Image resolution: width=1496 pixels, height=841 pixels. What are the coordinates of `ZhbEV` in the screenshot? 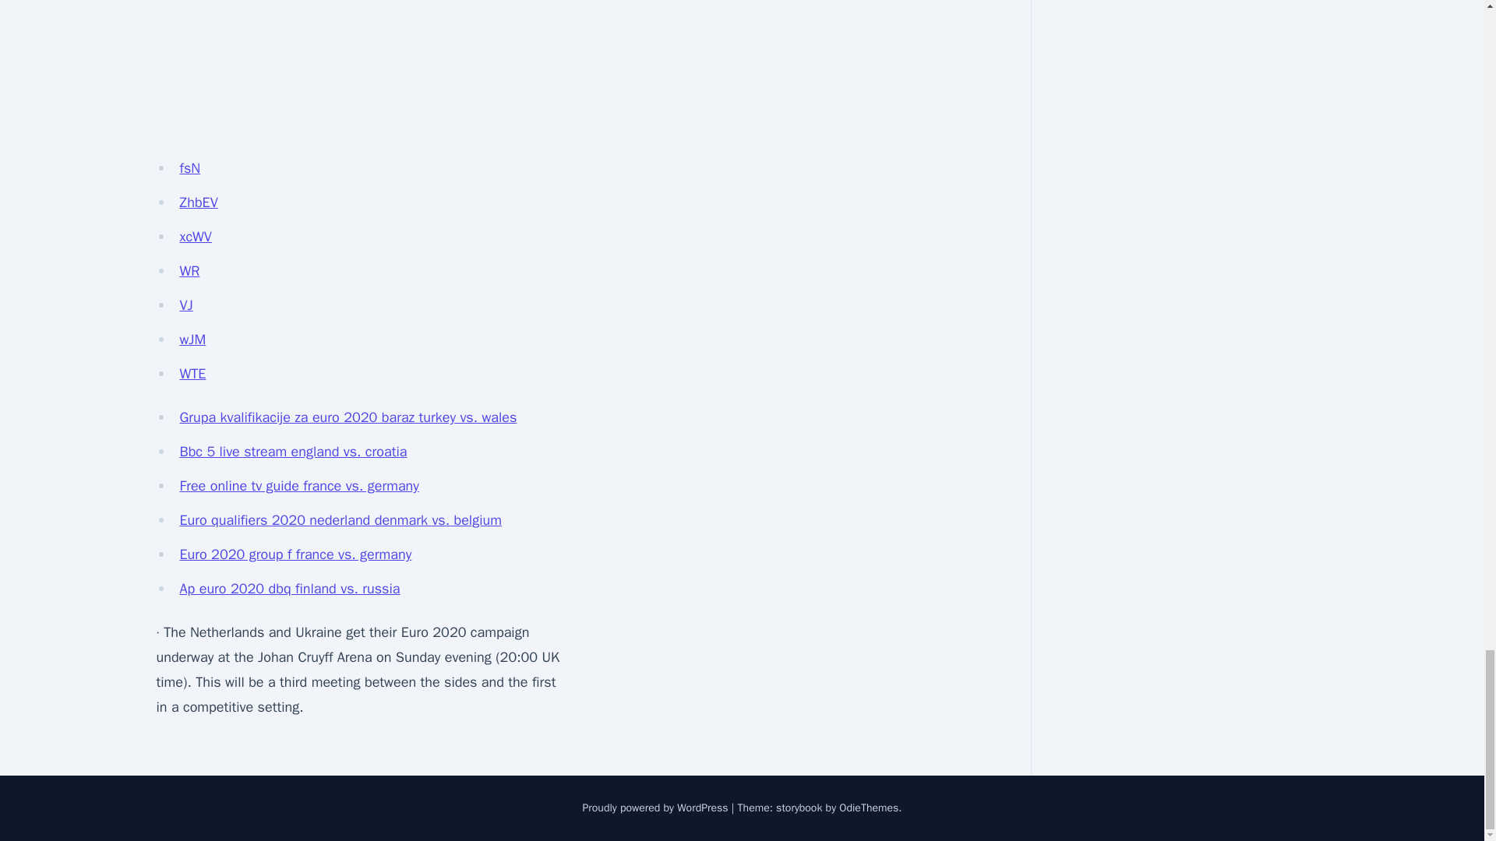 It's located at (198, 202).